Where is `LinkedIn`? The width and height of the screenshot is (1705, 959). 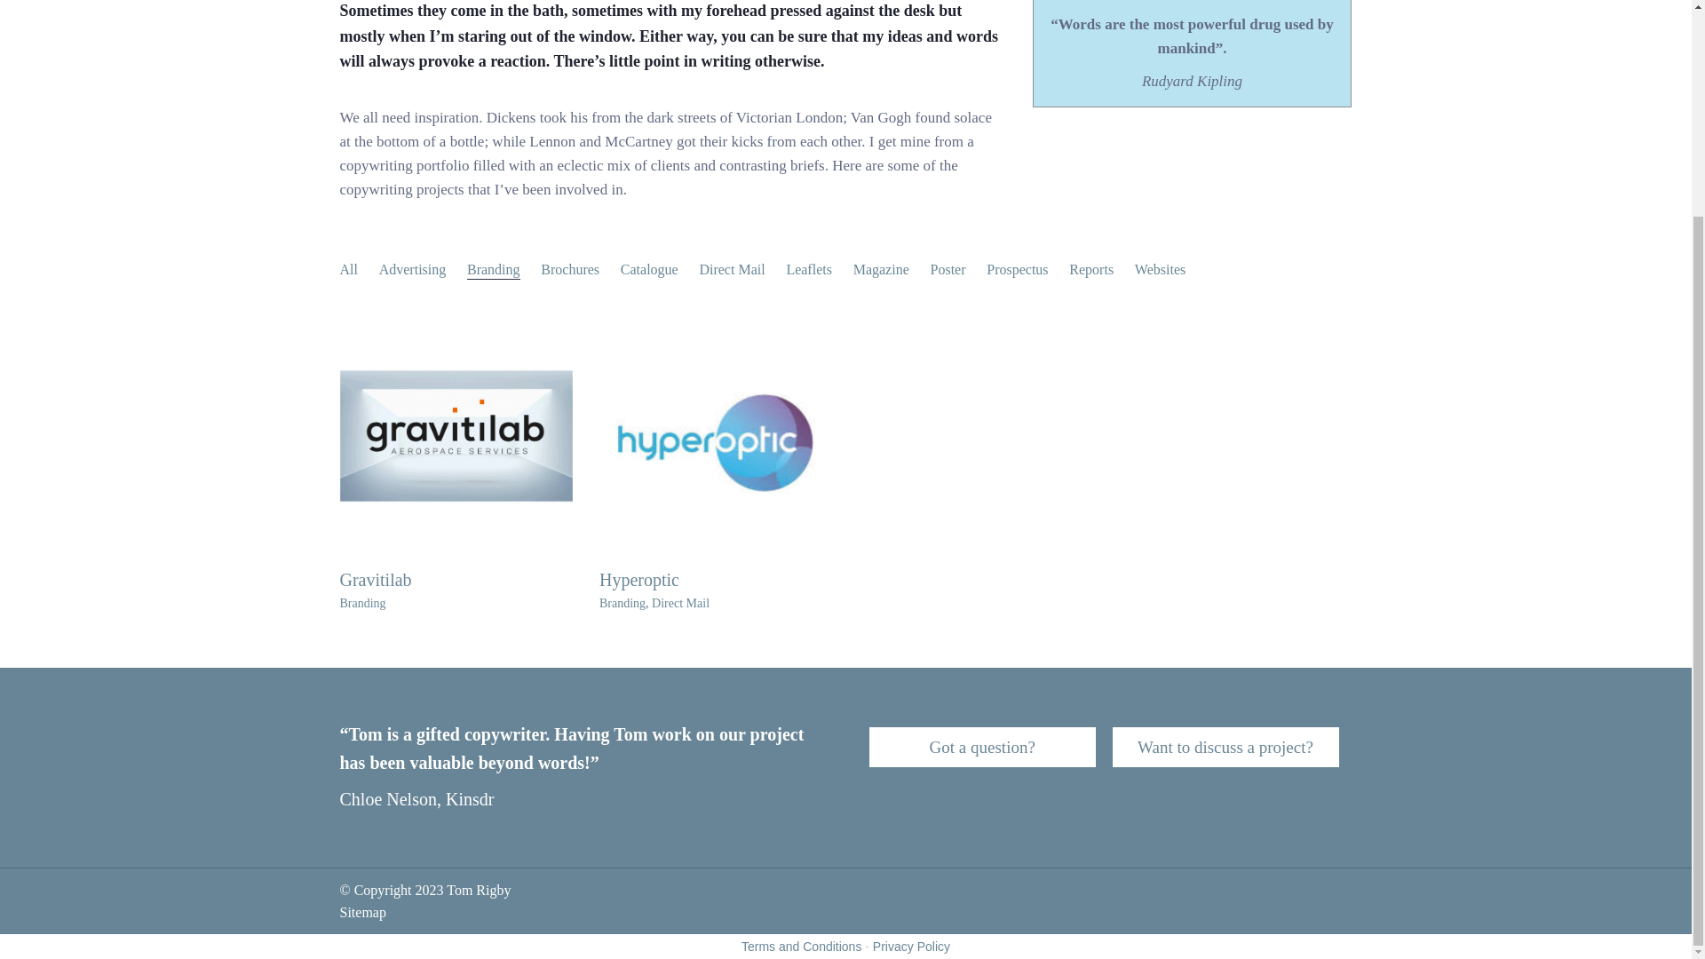
LinkedIn is located at coordinates (1067, 896).